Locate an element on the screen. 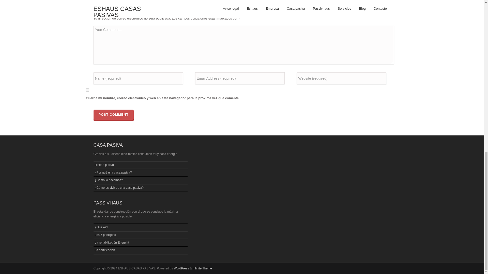 This screenshot has height=274, width=488. yes is located at coordinates (87, 90).